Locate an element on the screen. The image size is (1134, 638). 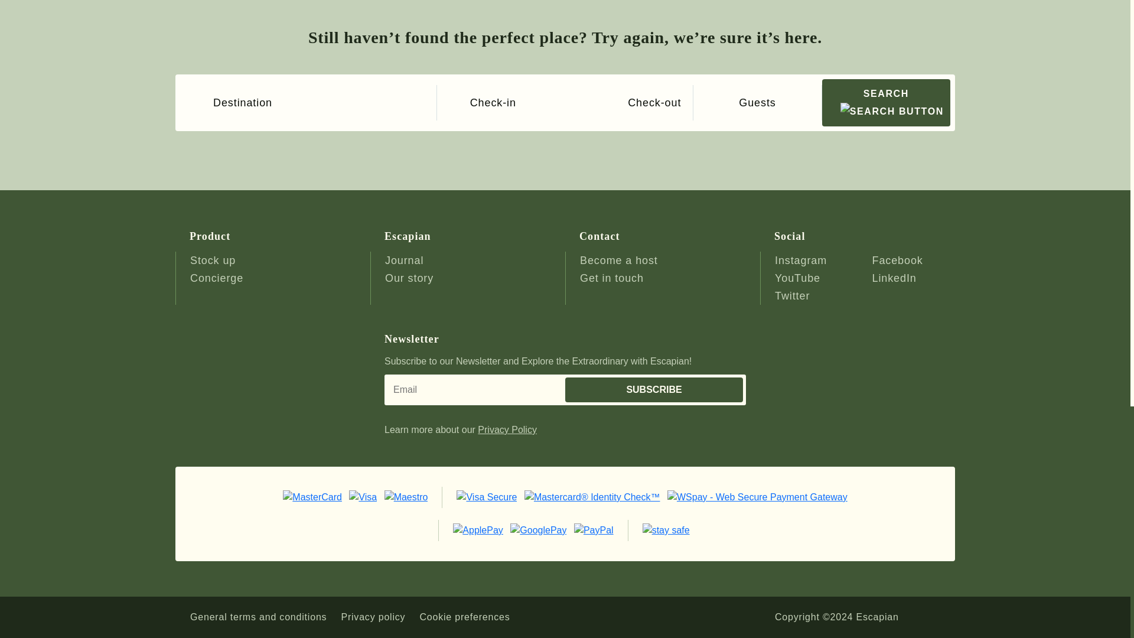
LinkedIn is located at coordinates (894, 278).